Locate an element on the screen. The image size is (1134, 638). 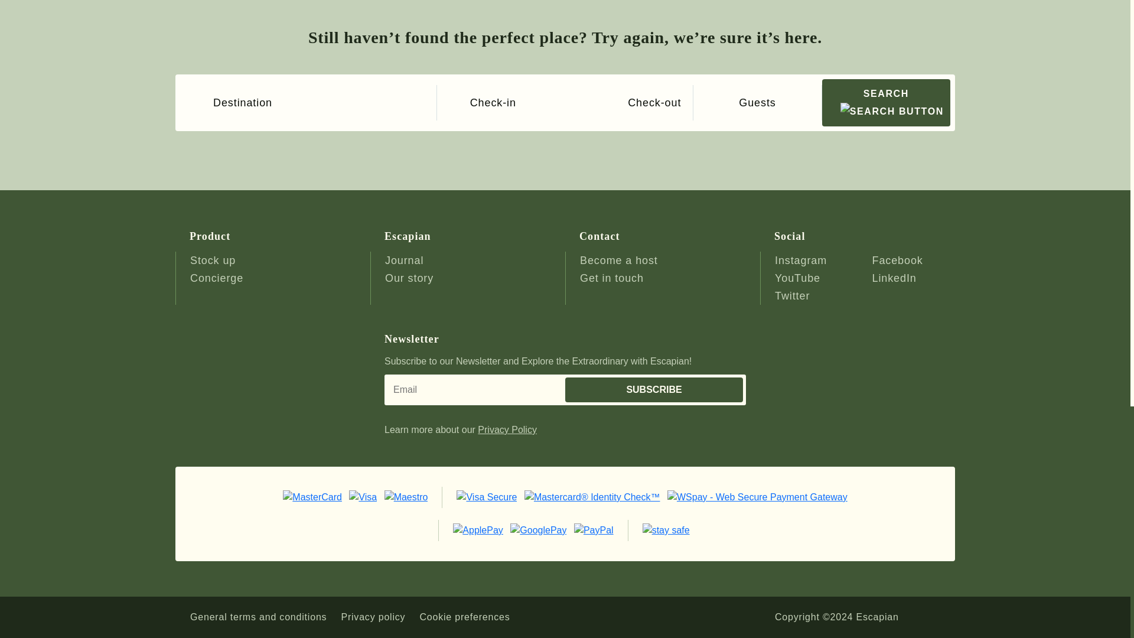
LinkedIn is located at coordinates (894, 278).